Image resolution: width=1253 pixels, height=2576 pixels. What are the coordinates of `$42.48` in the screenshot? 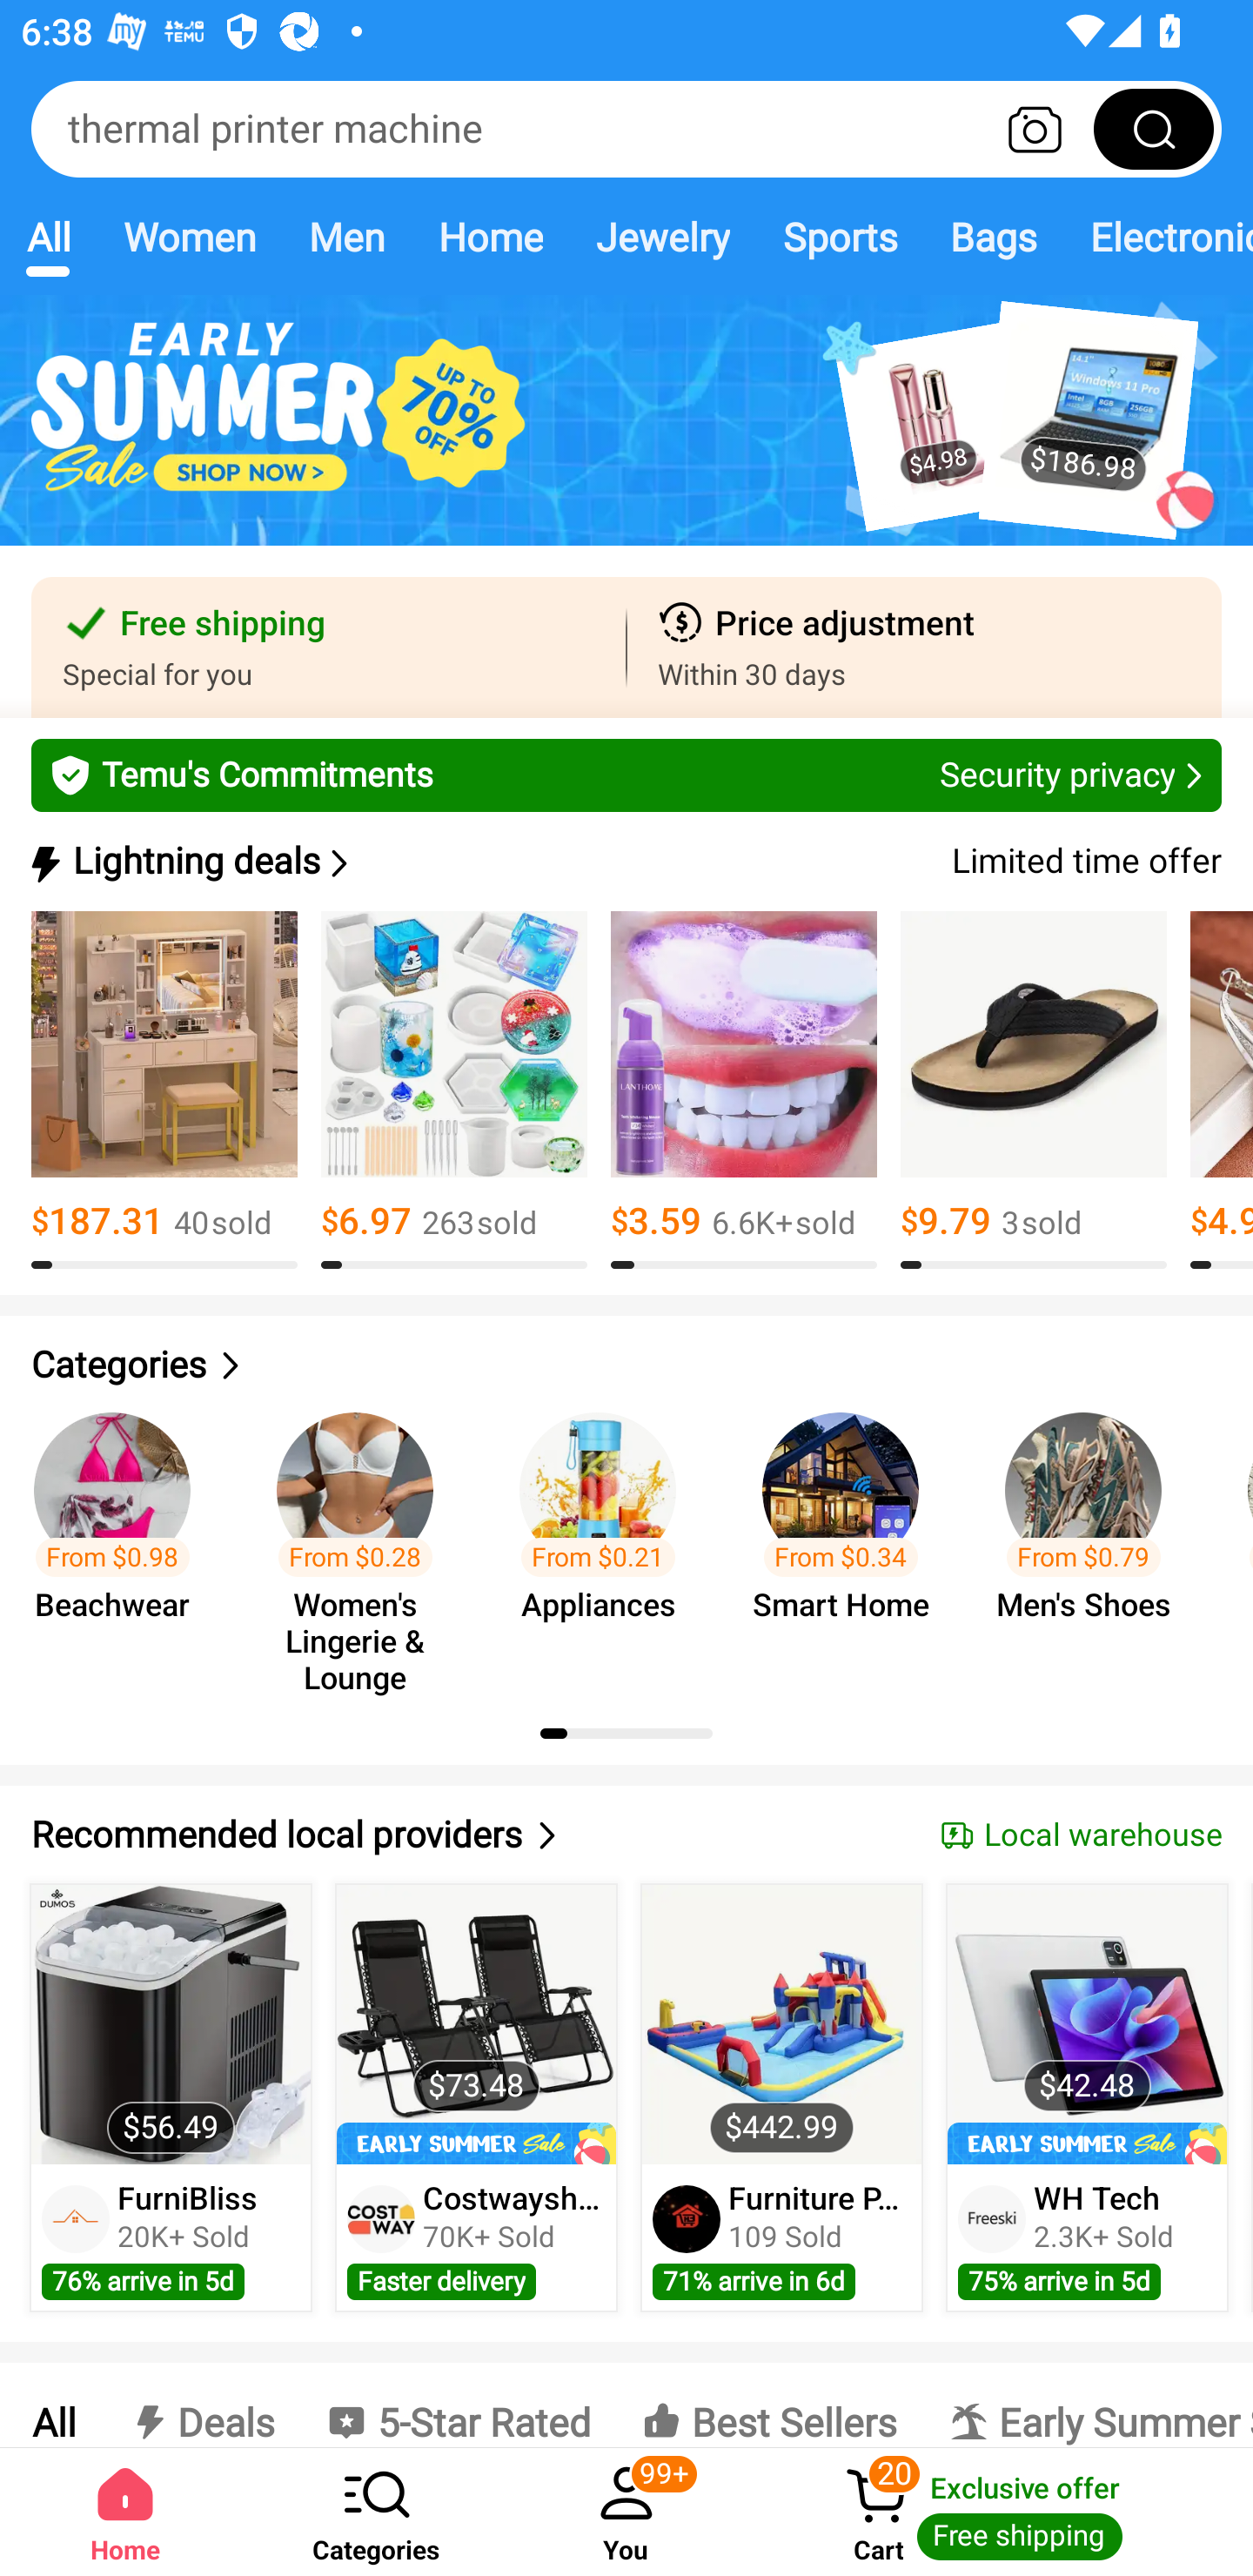 It's located at (1086, 2024).